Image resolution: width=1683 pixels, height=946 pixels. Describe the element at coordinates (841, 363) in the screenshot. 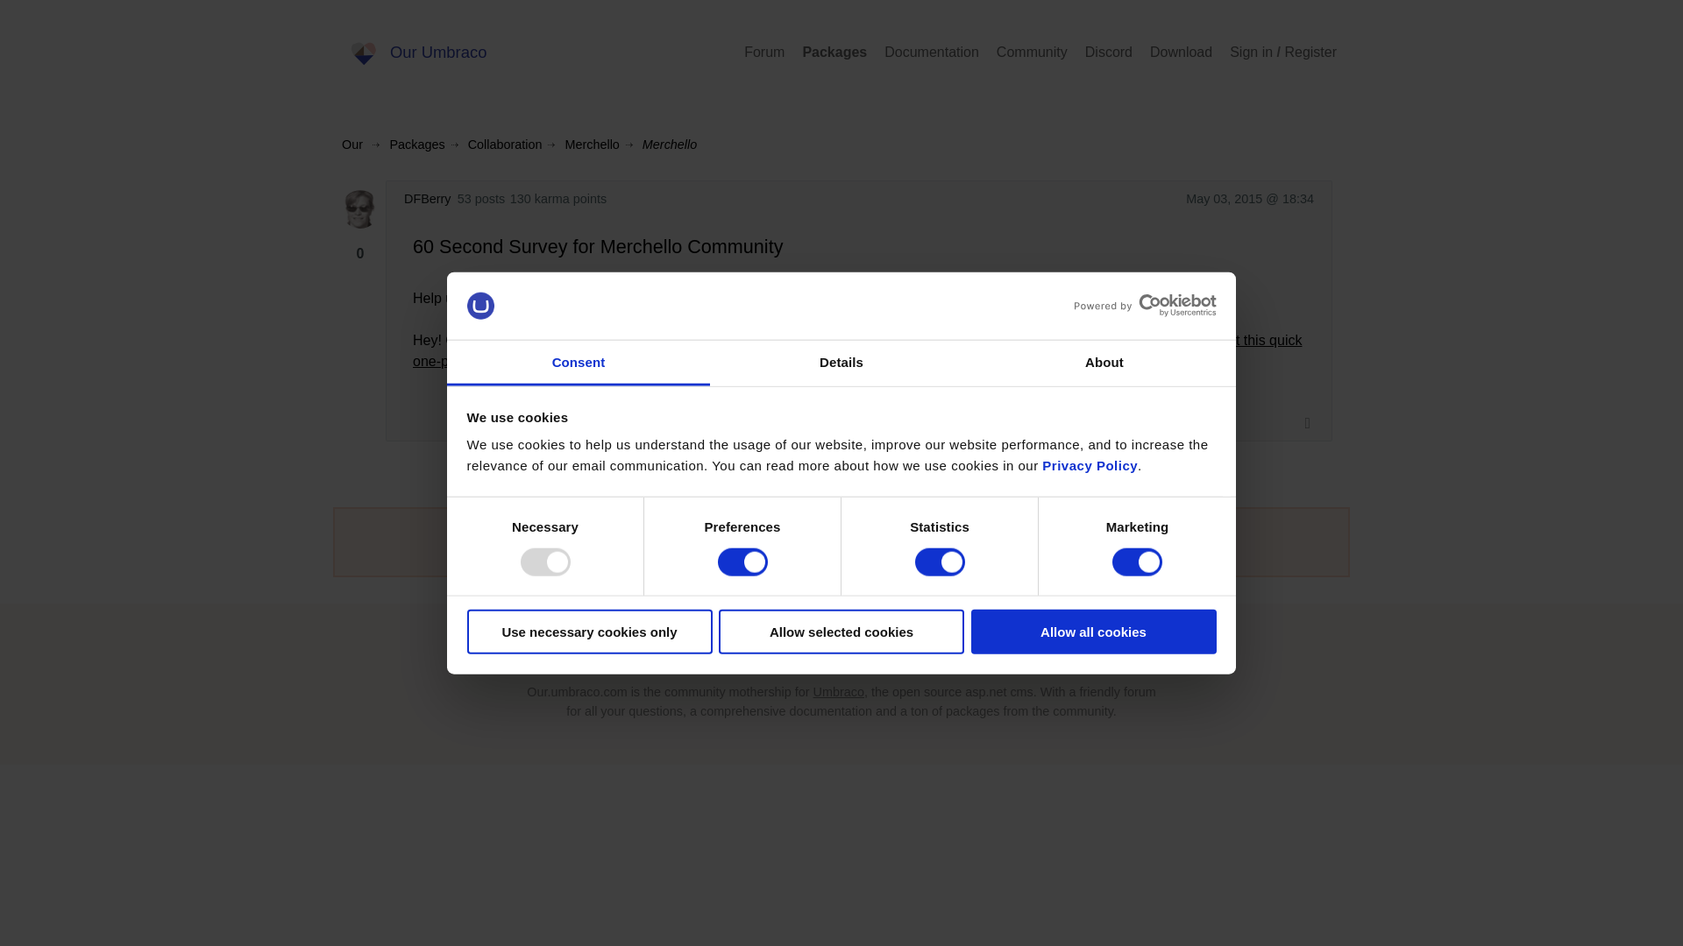

I see `Details` at that location.